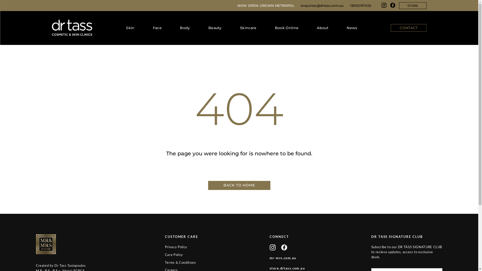  I want to click on Skin, so click(130, 28).